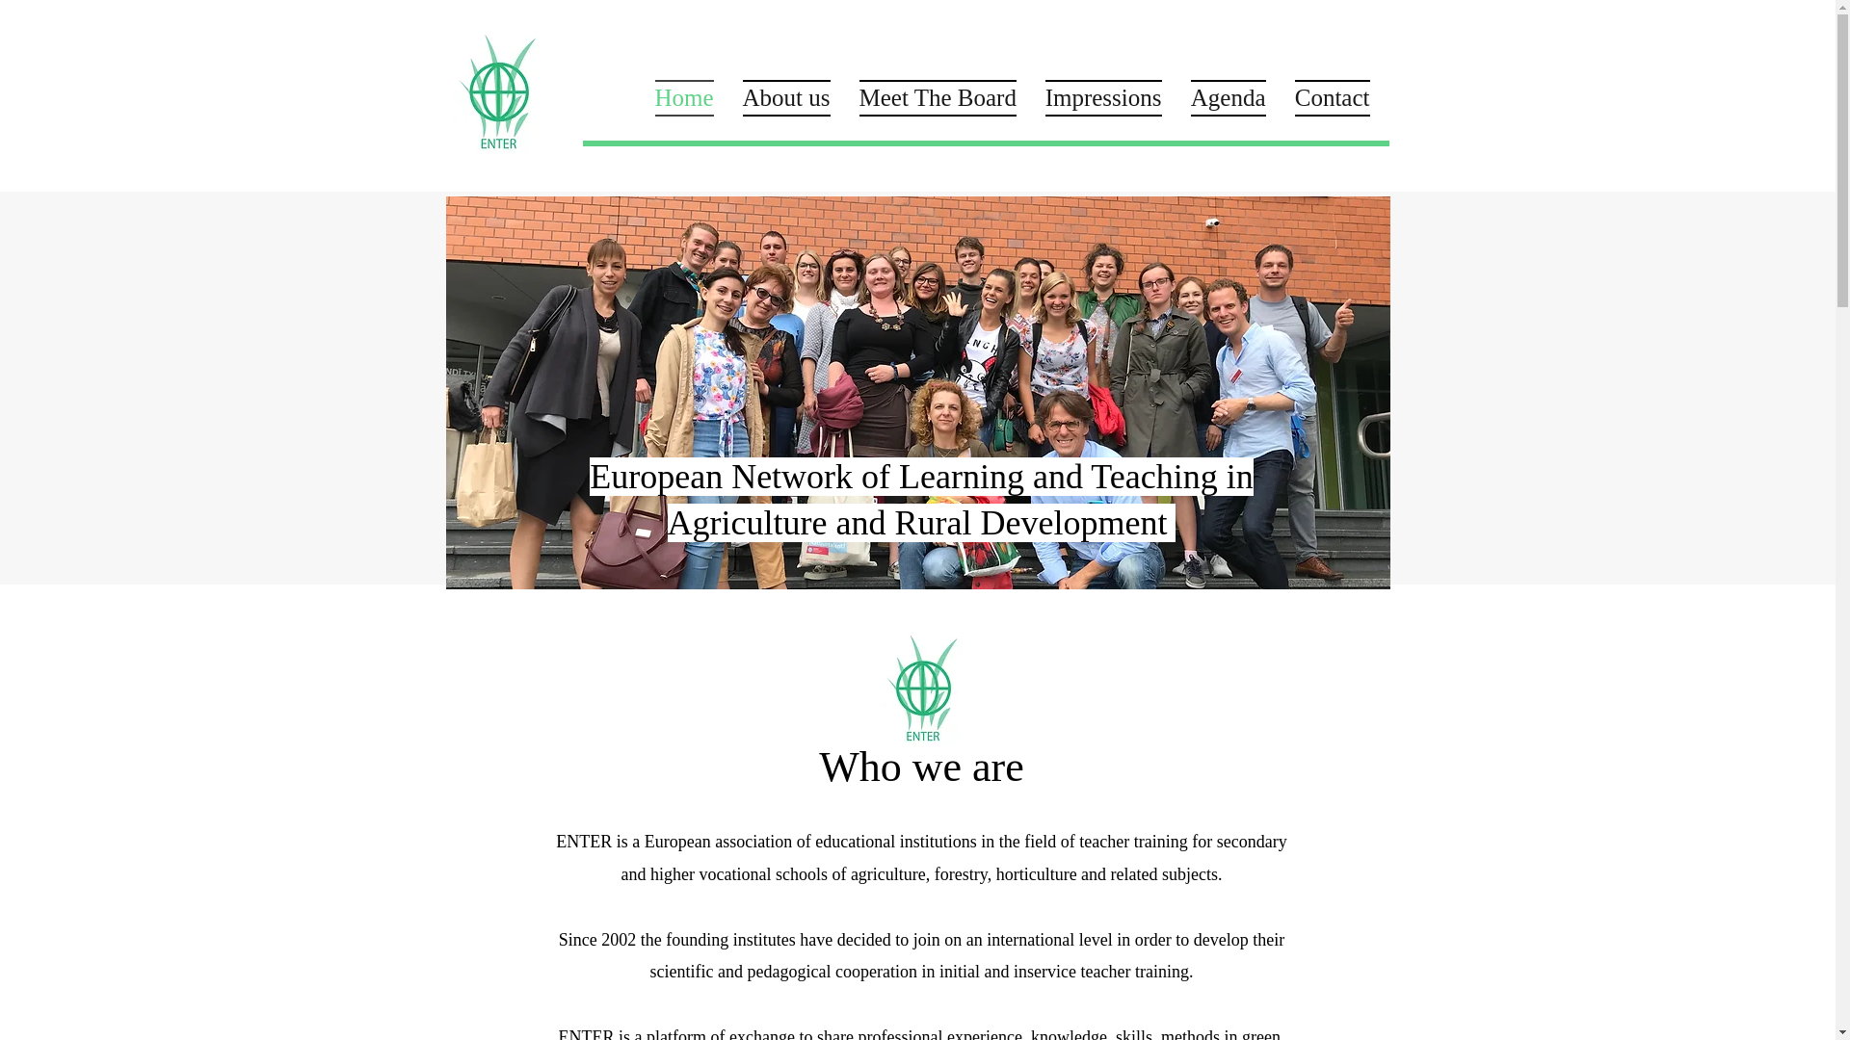 The height and width of the screenshot is (1040, 1850). What do you see at coordinates (1228, 94) in the screenshot?
I see `Agenda` at bounding box center [1228, 94].